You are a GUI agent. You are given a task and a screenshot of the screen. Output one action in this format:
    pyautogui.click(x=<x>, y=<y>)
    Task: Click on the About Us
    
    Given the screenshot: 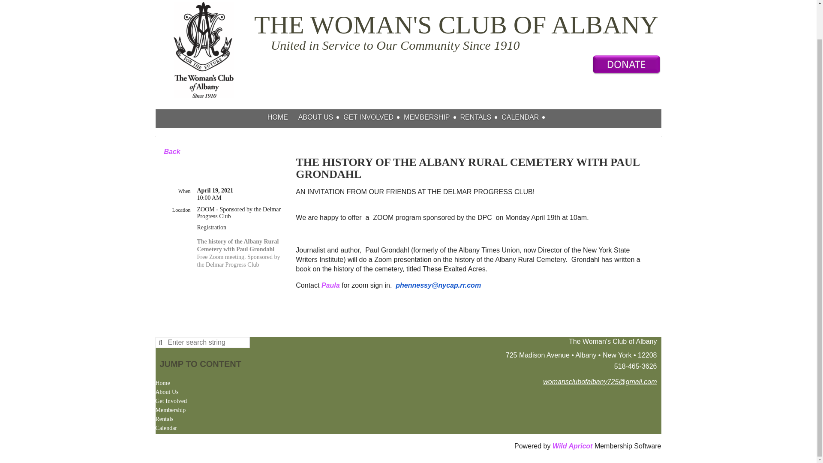 What is the action you would take?
    pyautogui.click(x=167, y=392)
    